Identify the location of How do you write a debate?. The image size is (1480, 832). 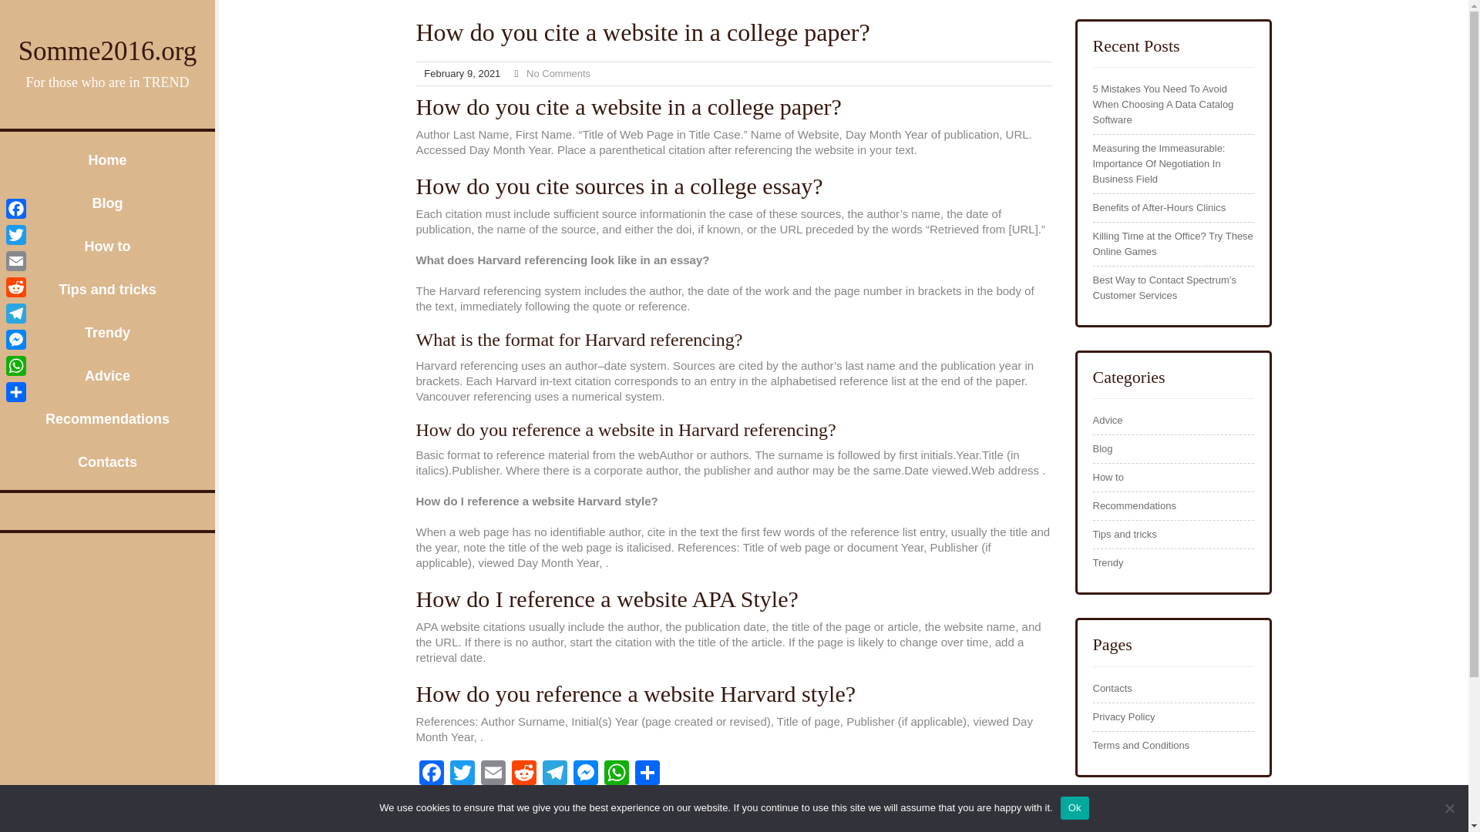
(989, 809).